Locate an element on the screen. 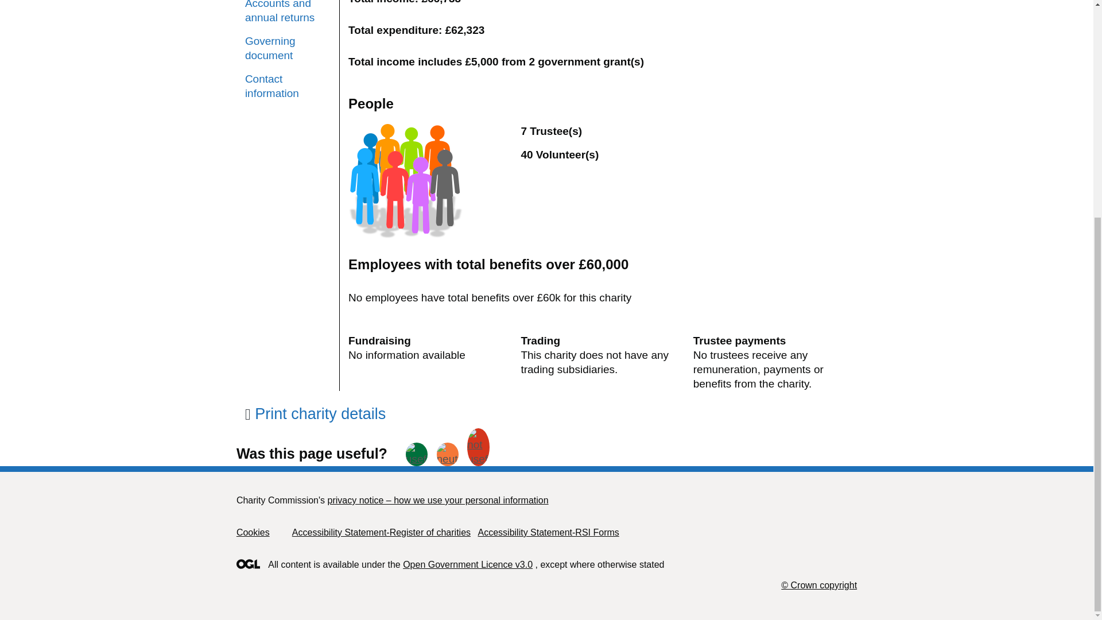  Accessibility Statement-RSI Forms is located at coordinates (548, 533).